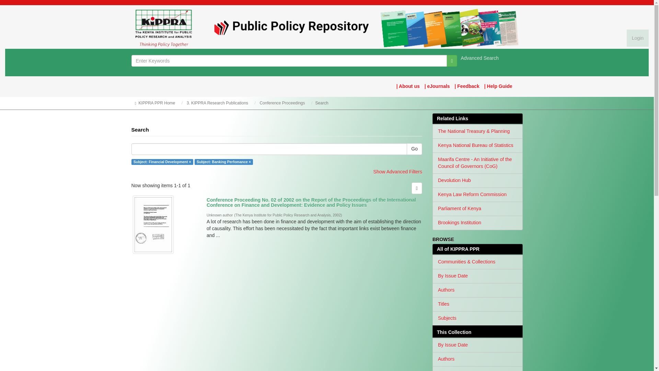 The height and width of the screenshot is (371, 659). I want to click on KIPPRA PPR Home, so click(157, 103).